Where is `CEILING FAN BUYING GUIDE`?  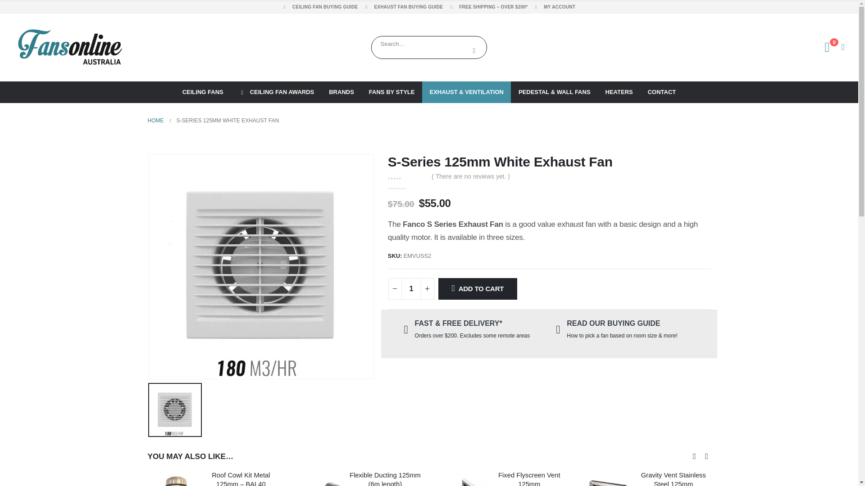
CEILING FAN BUYING GUIDE is located at coordinates (320, 7).